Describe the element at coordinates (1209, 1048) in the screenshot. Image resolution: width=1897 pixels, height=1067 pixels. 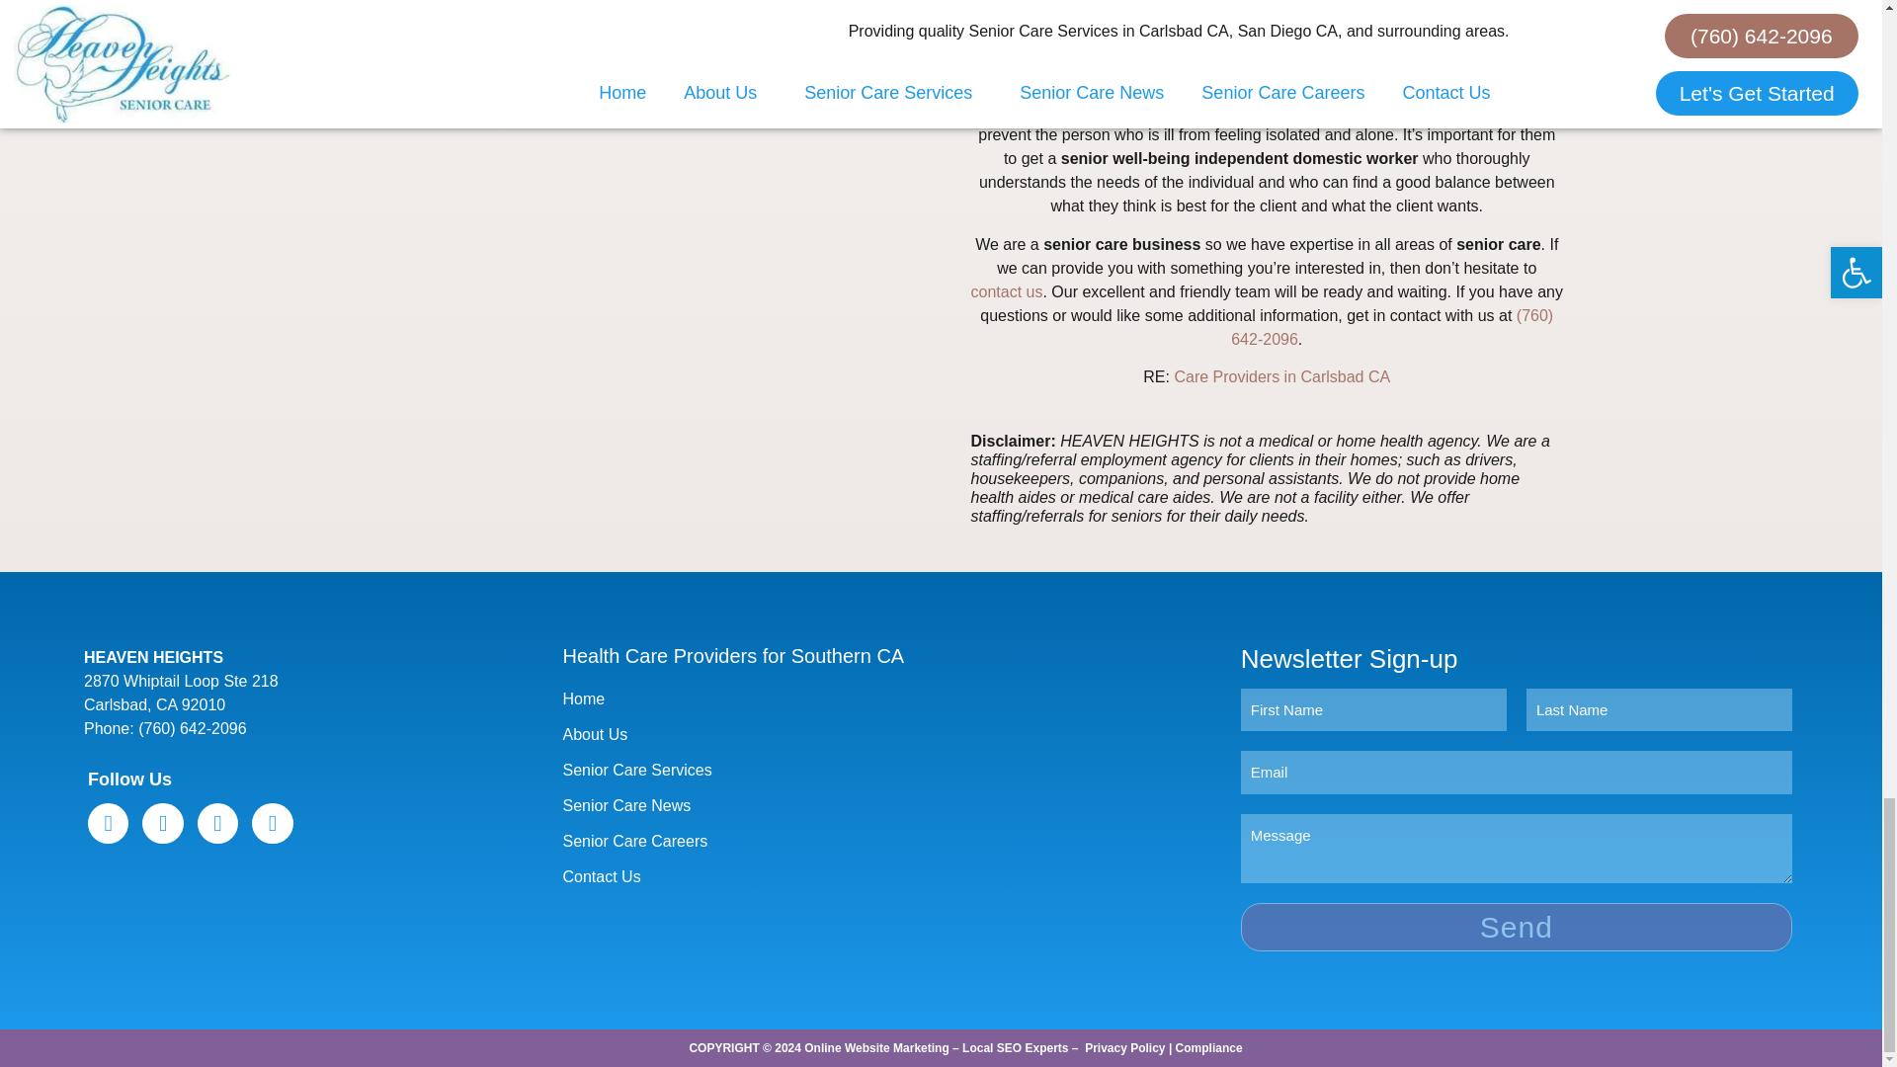
I see `Compliance` at that location.